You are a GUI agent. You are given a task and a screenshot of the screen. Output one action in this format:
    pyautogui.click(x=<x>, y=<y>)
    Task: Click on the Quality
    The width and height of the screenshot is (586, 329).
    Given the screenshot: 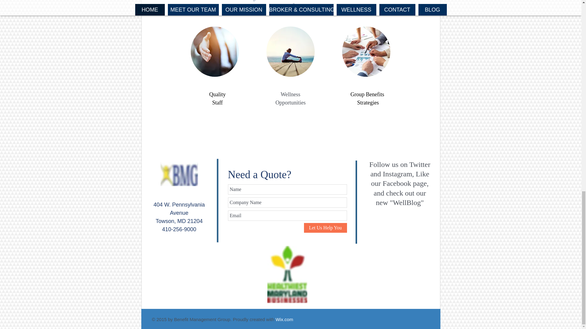 What is the action you would take?
    pyautogui.click(x=217, y=94)
    